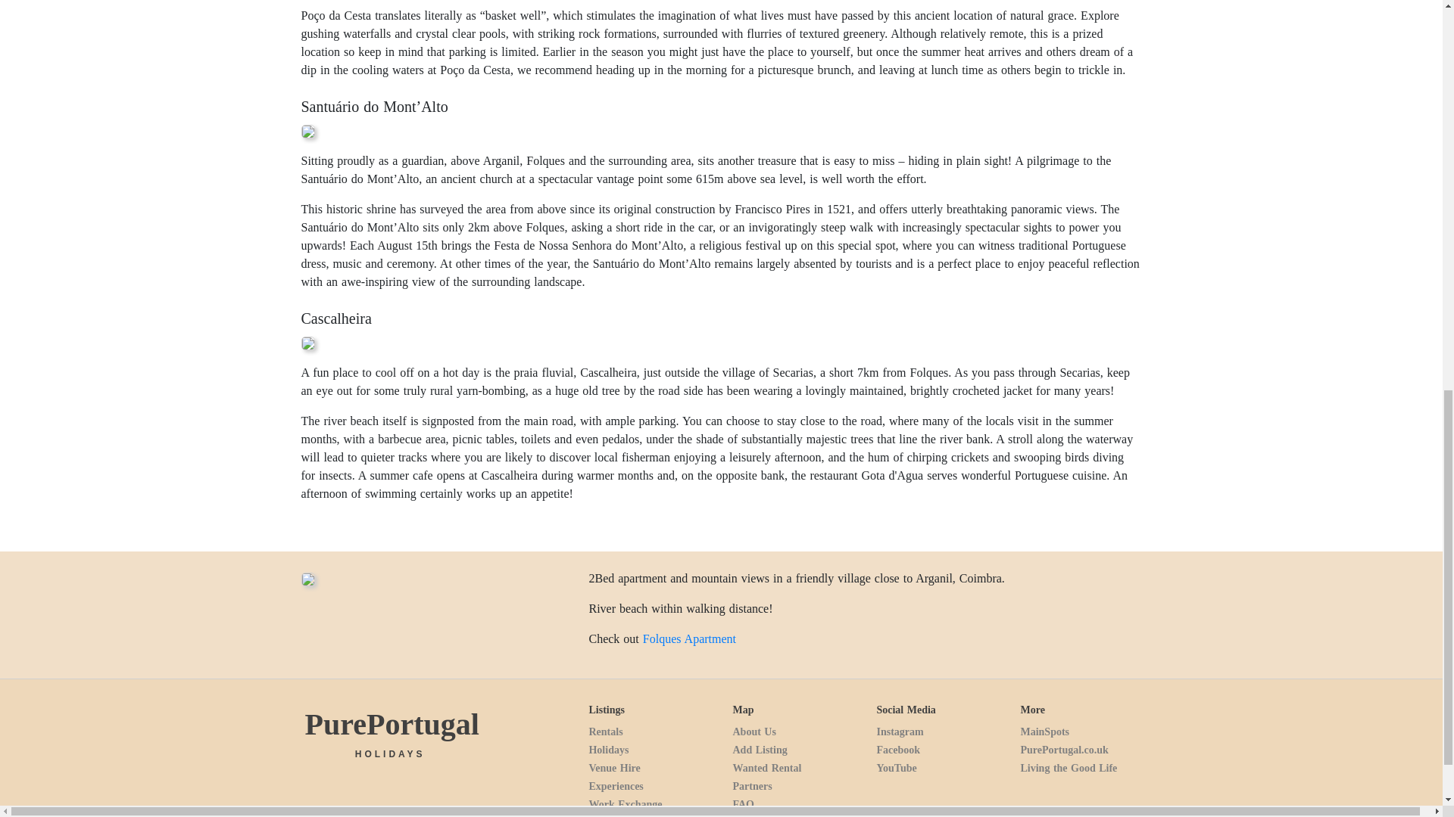  I want to click on Holidays, so click(608, 750).